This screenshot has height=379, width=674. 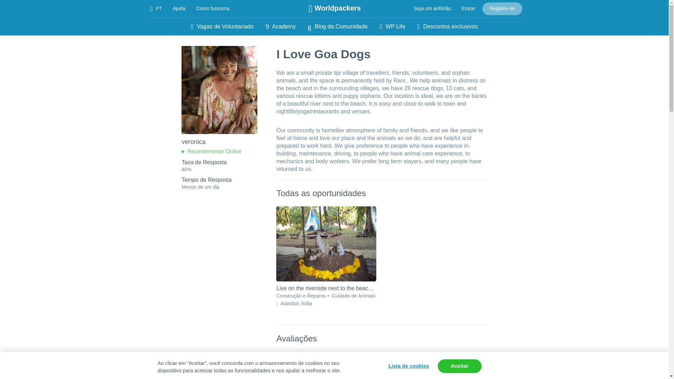 What do you see at coordinates (213, 8) in the screenshot?
I see `Como funciona` at bounding box center [213, 8].